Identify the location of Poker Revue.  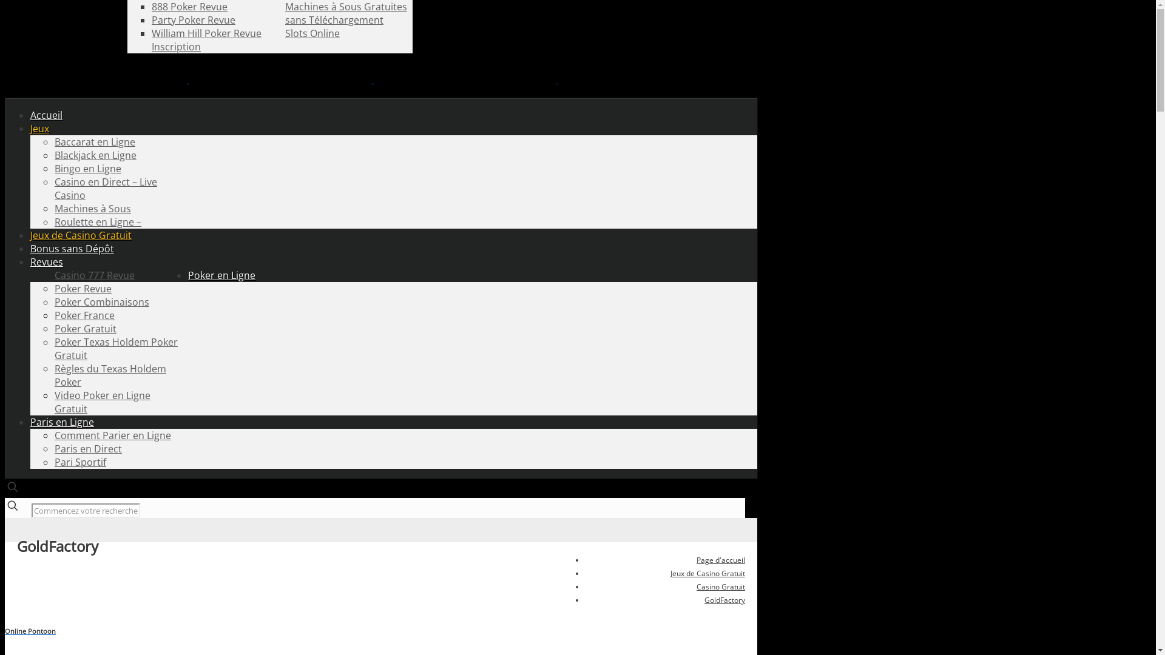
(83, 289).